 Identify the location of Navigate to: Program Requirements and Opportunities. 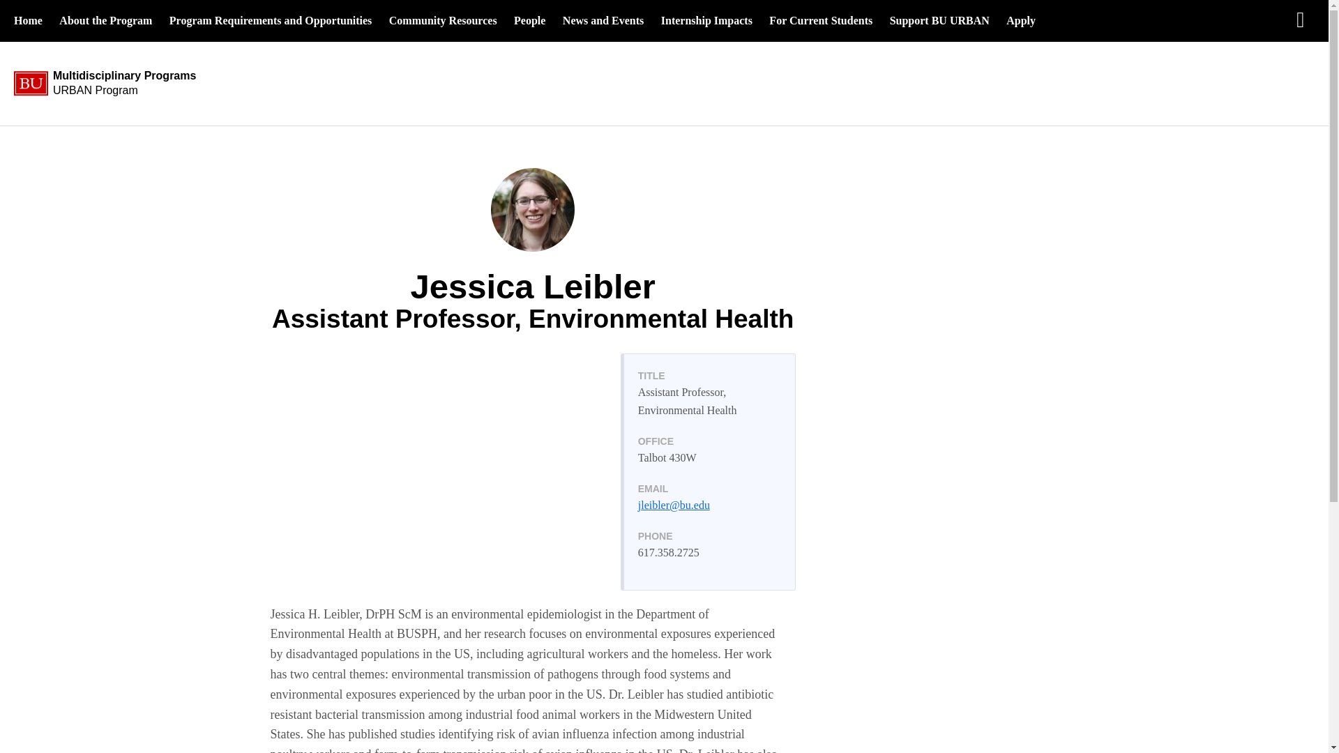
(271, 21).